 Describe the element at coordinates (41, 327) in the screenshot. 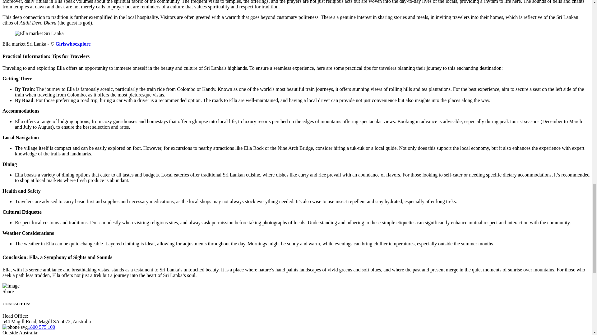

I see `1800 575 100` at that location.